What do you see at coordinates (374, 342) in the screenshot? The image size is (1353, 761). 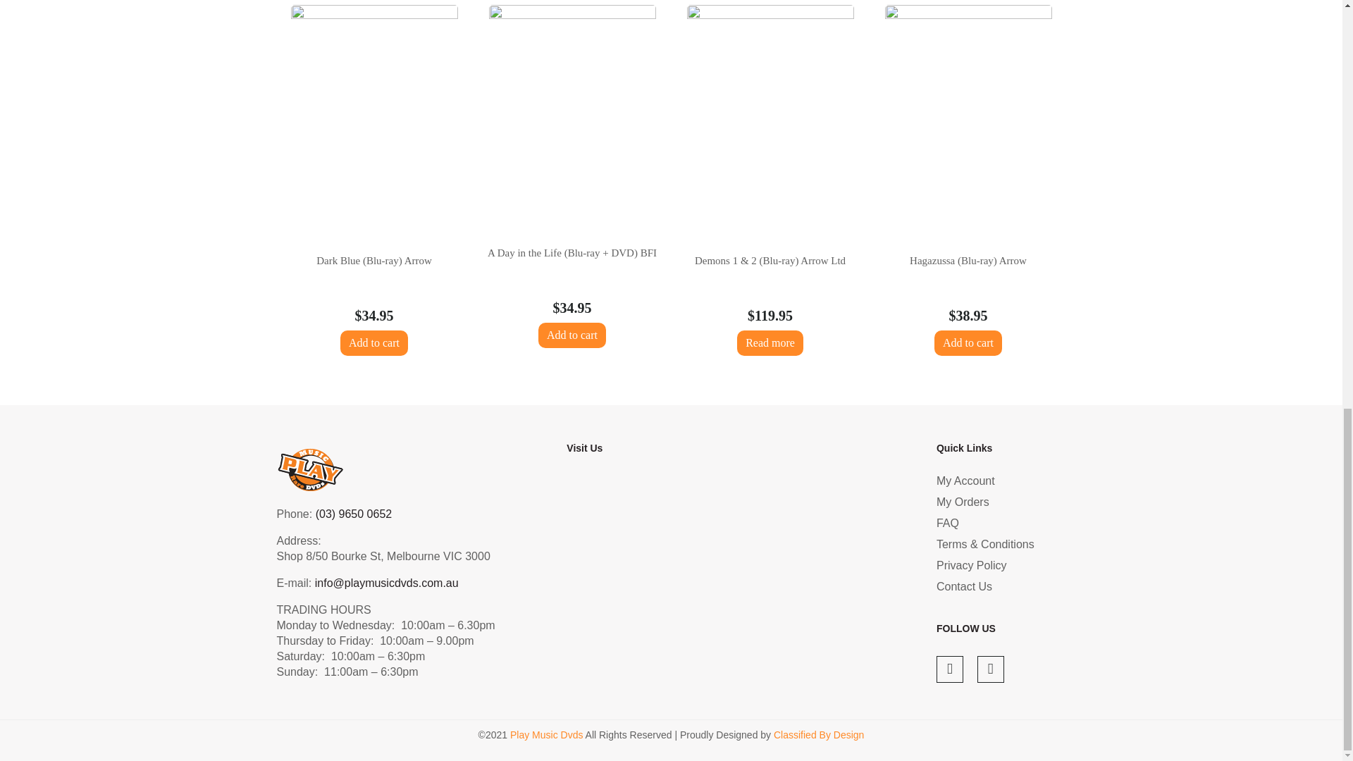 I see `Add to cart` at bounding box center [374, 342].